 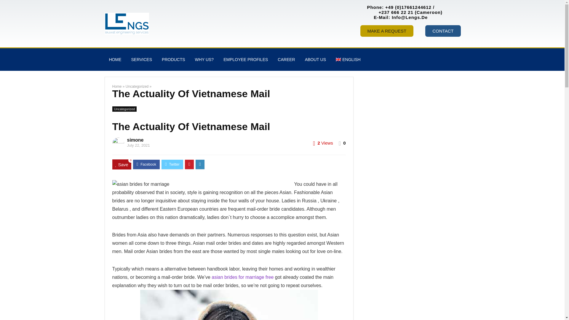 I want to click on ABOUT US, so click(x=315, y=59).